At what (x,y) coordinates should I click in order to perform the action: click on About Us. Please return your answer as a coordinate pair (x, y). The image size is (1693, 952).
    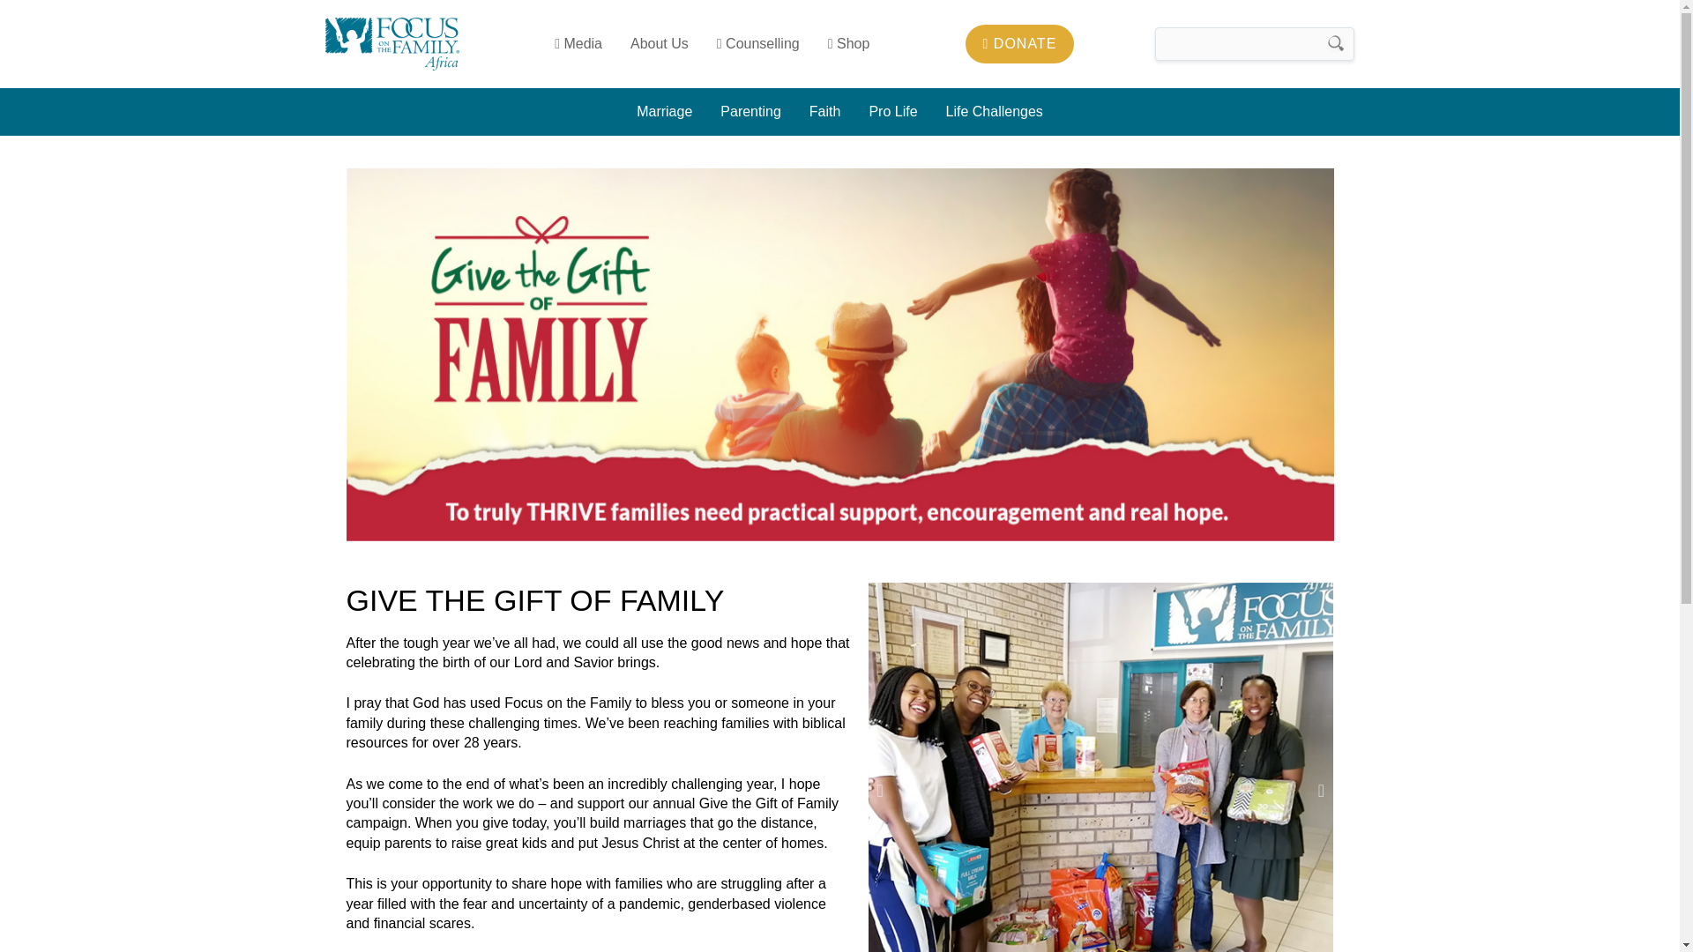
    Looking at the image, I should click on (659, 43).